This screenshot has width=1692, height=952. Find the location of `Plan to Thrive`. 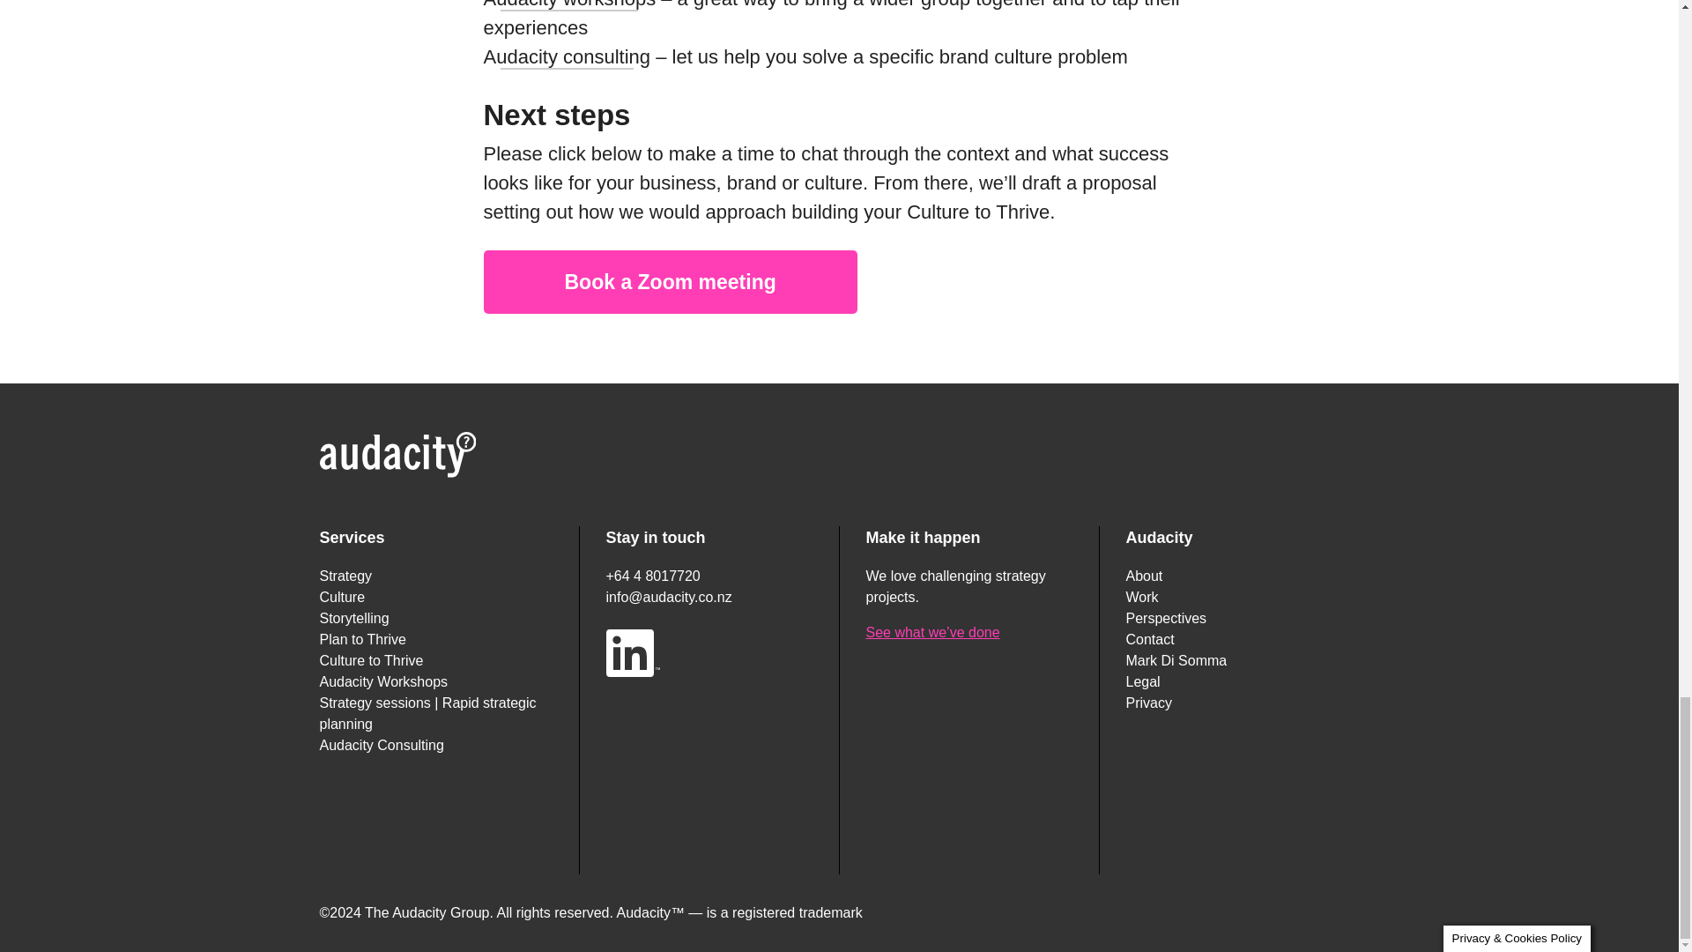

Plan to Thrive is located at coordinates (362, 640).